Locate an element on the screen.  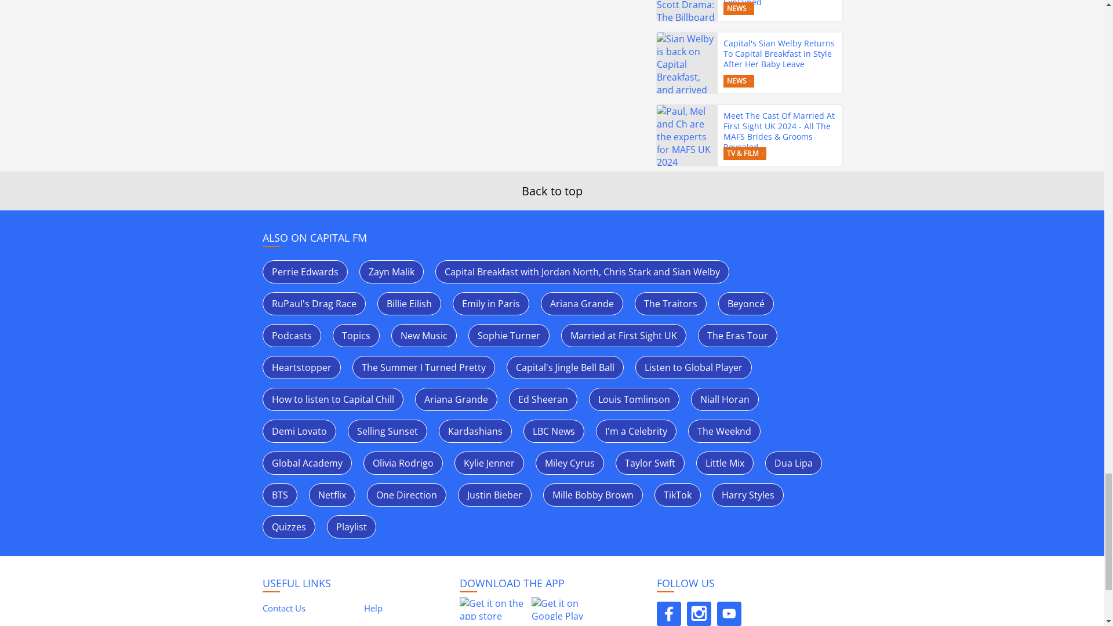
Follow Capital on Facebook is located at coordinates (668, 613).